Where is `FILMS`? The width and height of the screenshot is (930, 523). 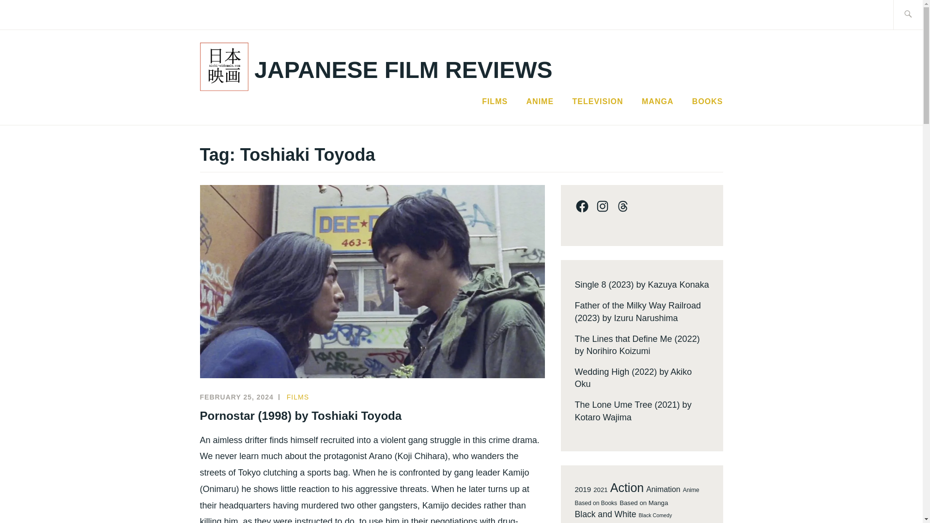 FILMS is located at coordinates (297, 397).